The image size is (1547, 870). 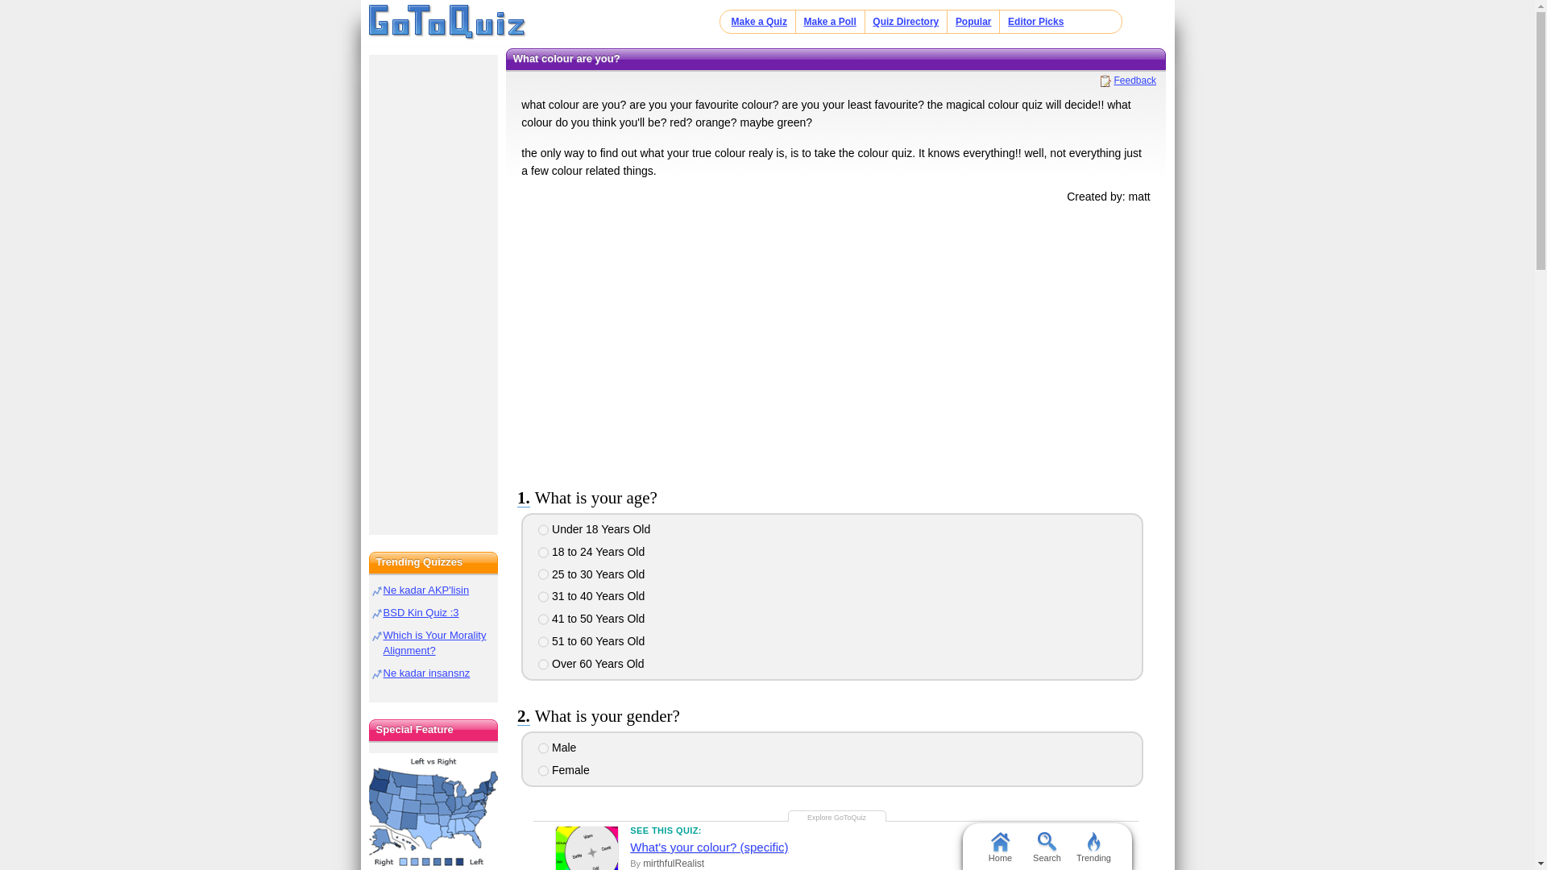 I want to click on Make a Quiz, so click(x=759, y=21).